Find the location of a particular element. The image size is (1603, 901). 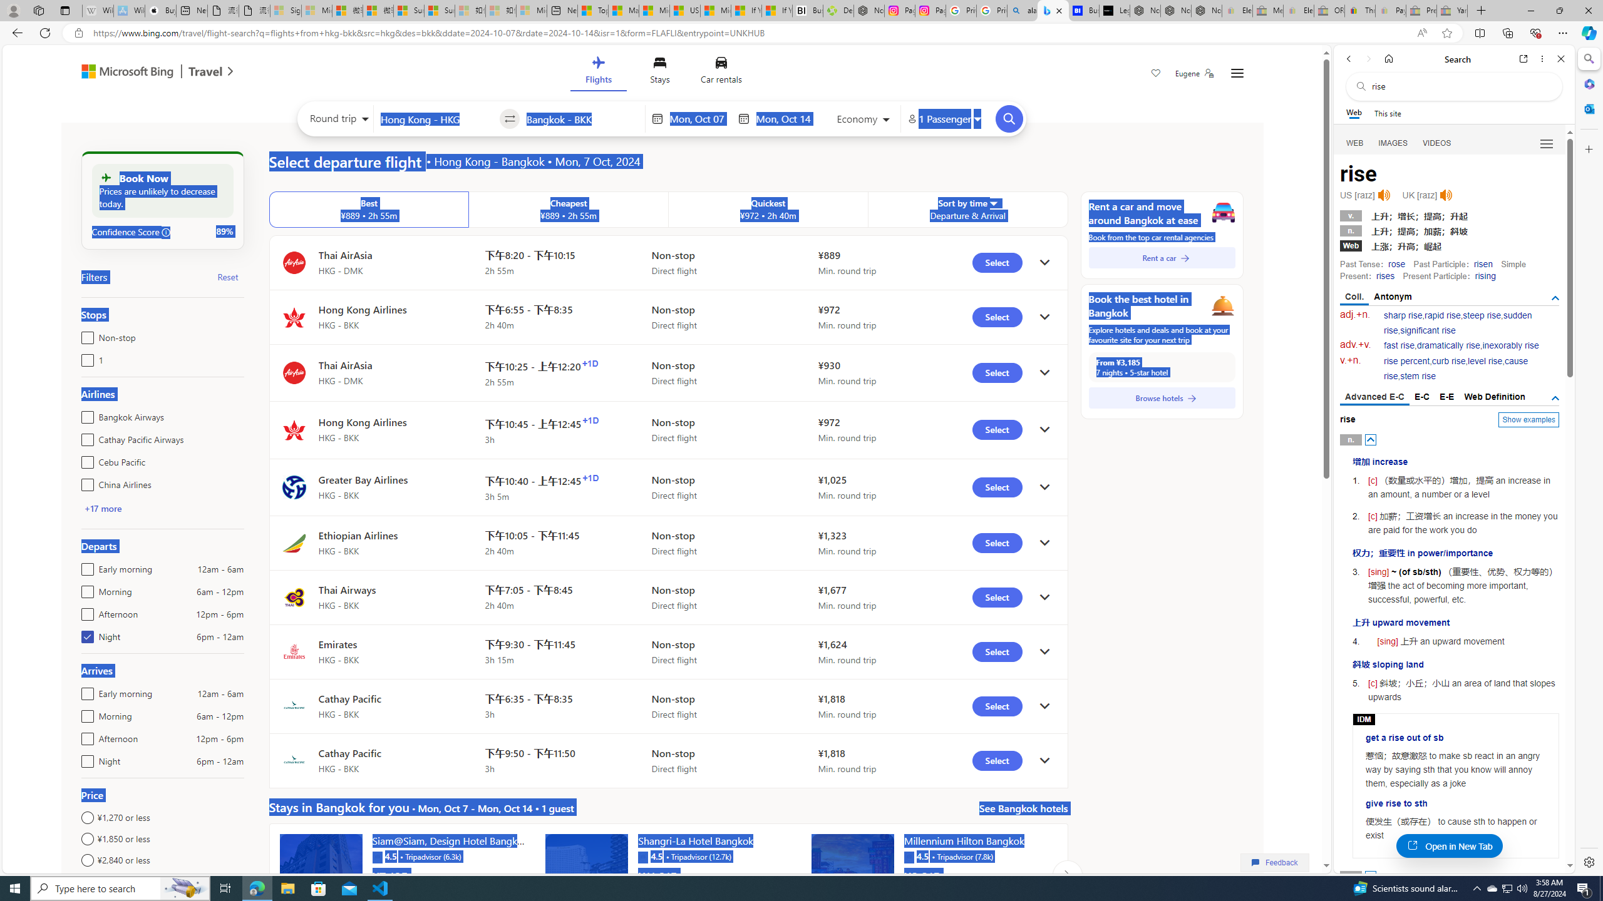

Select trip type is located at coordinates (337, 121).